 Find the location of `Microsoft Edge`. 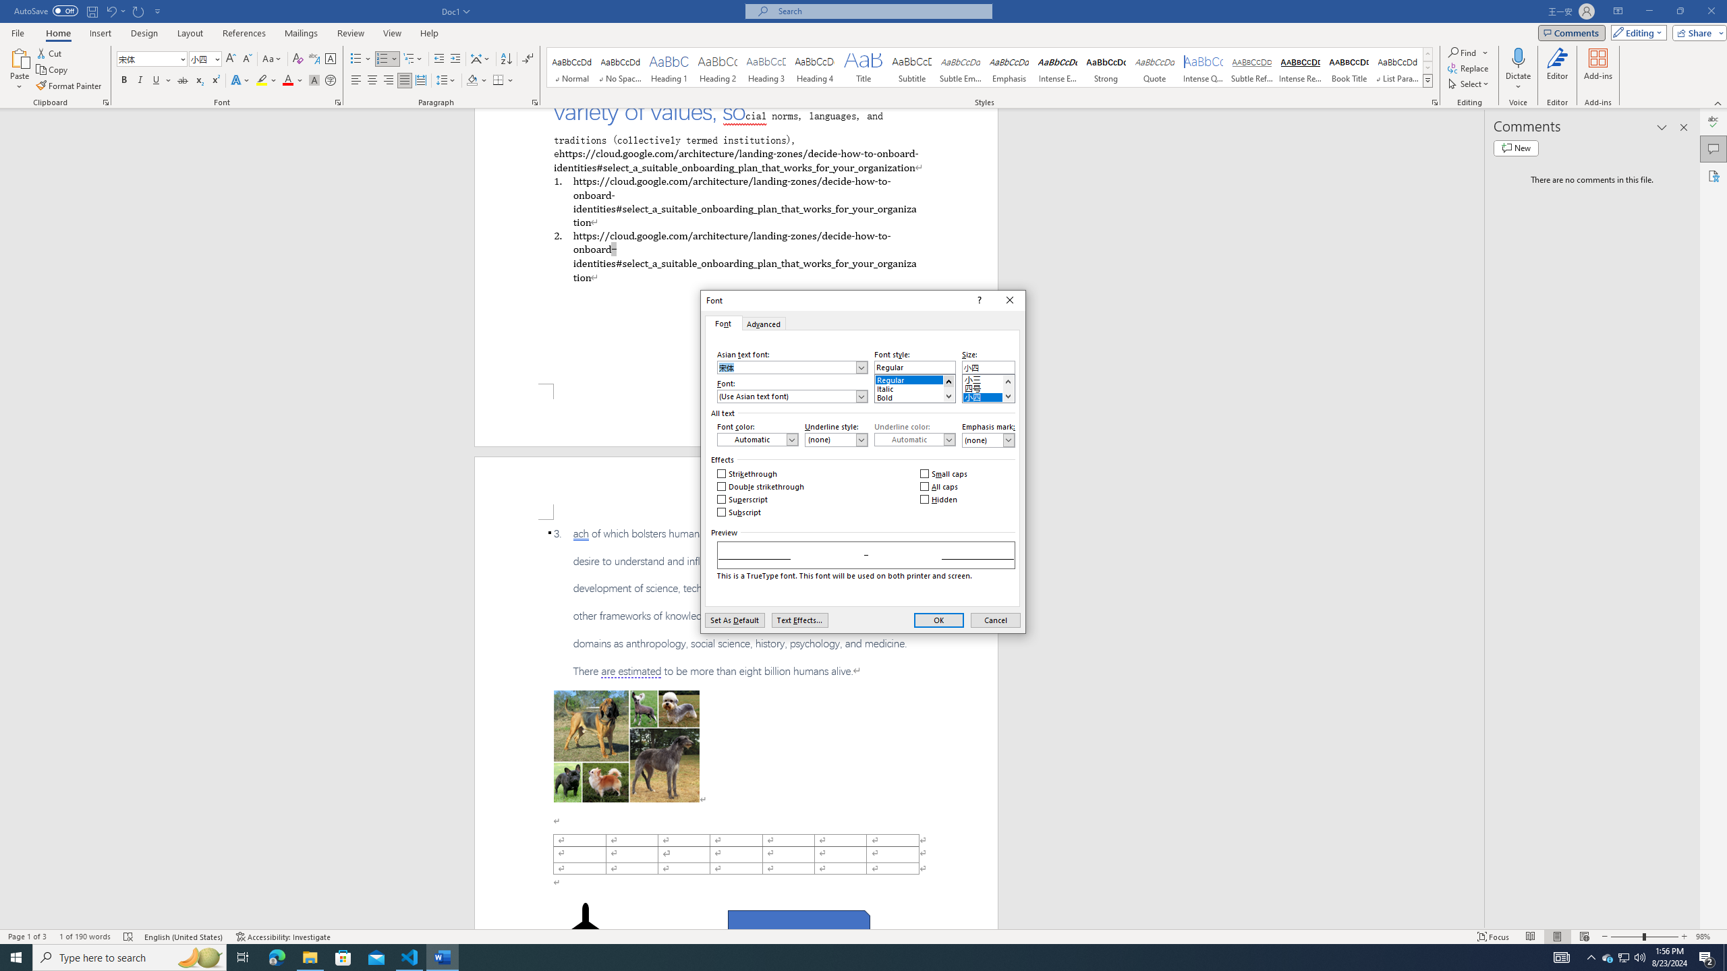

Microsoft Edge is located at coordinates (277, 958).